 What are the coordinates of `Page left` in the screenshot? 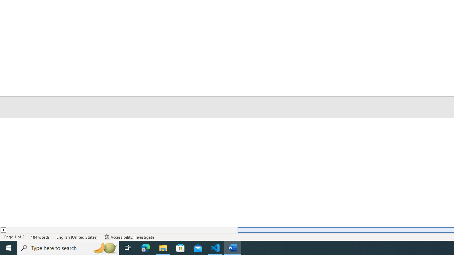 It's located at (121, 230).